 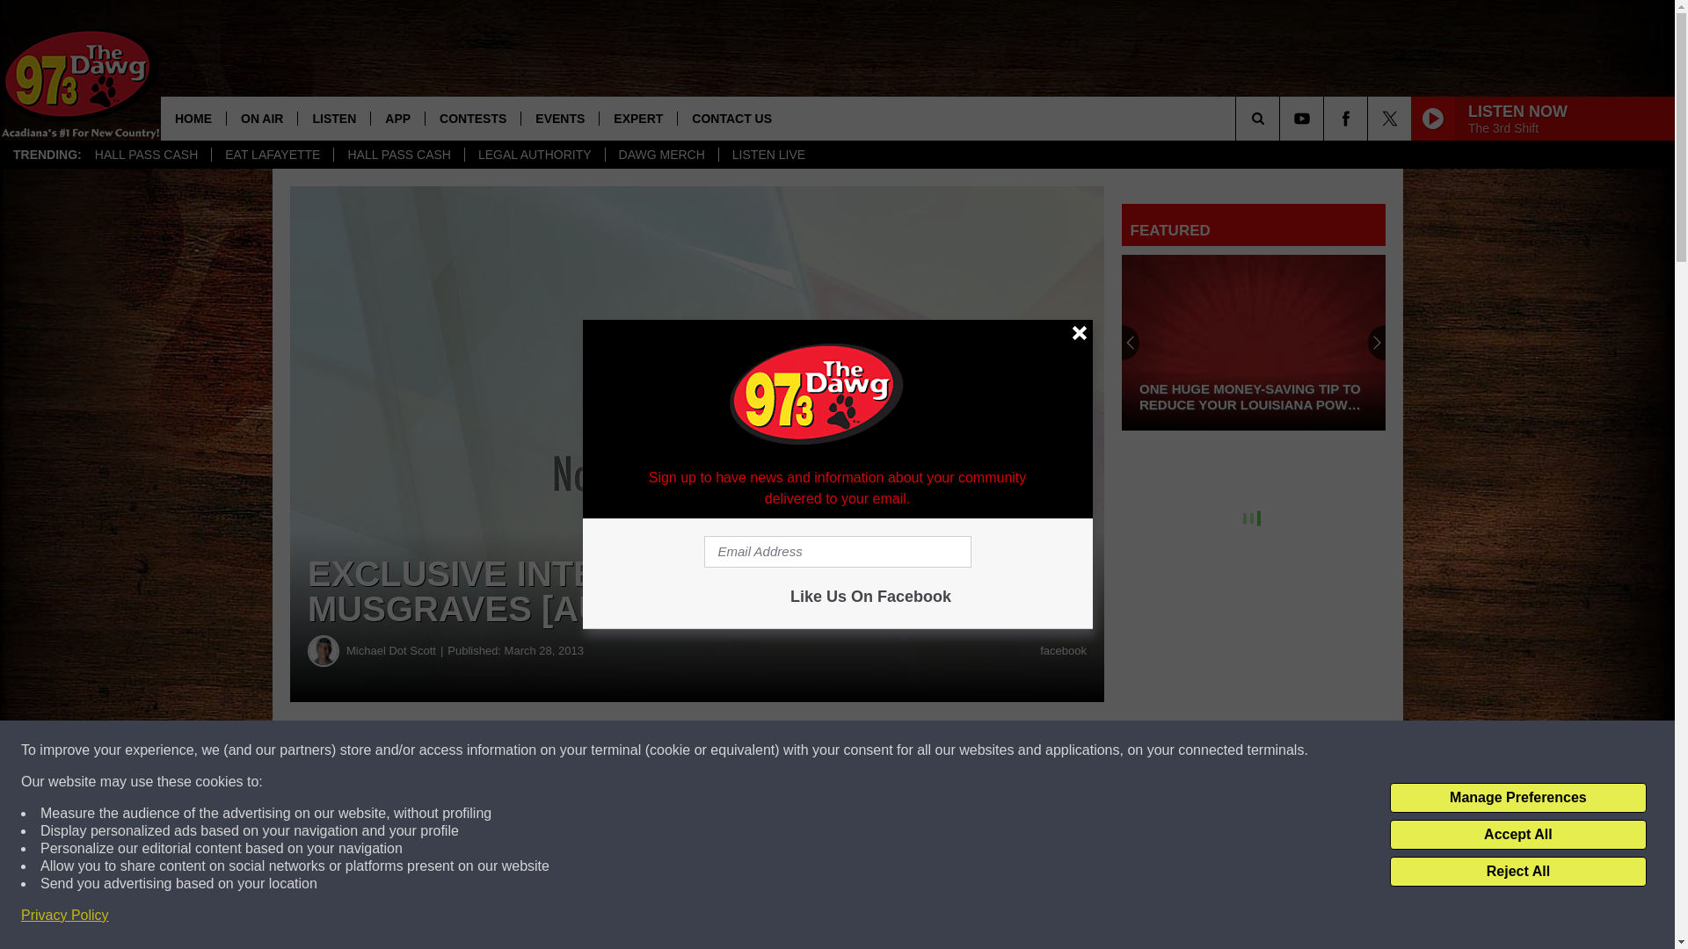 I want to click on Share on Facebook, so click(x=535, y=750).